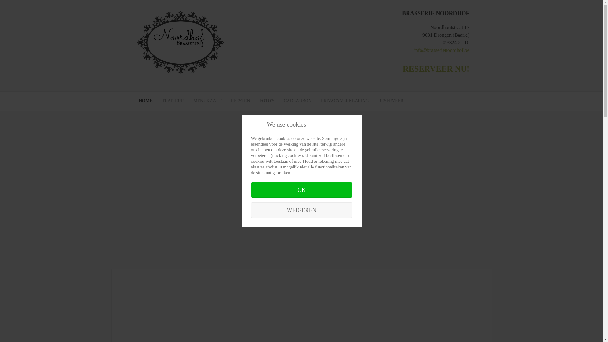 This screenshot has width=608, height=342. What do you see at coordinates (301, 190) in the screenshot?
I see `OK` at bounding box center [301, 190].